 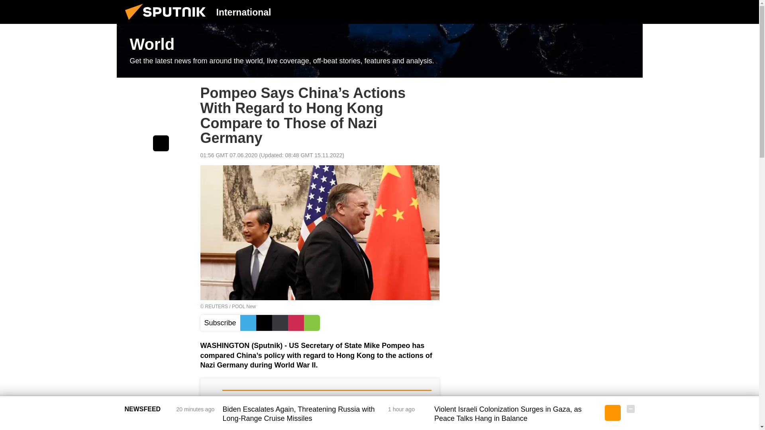 I want to click on Chats, so click(x=630, y=12).